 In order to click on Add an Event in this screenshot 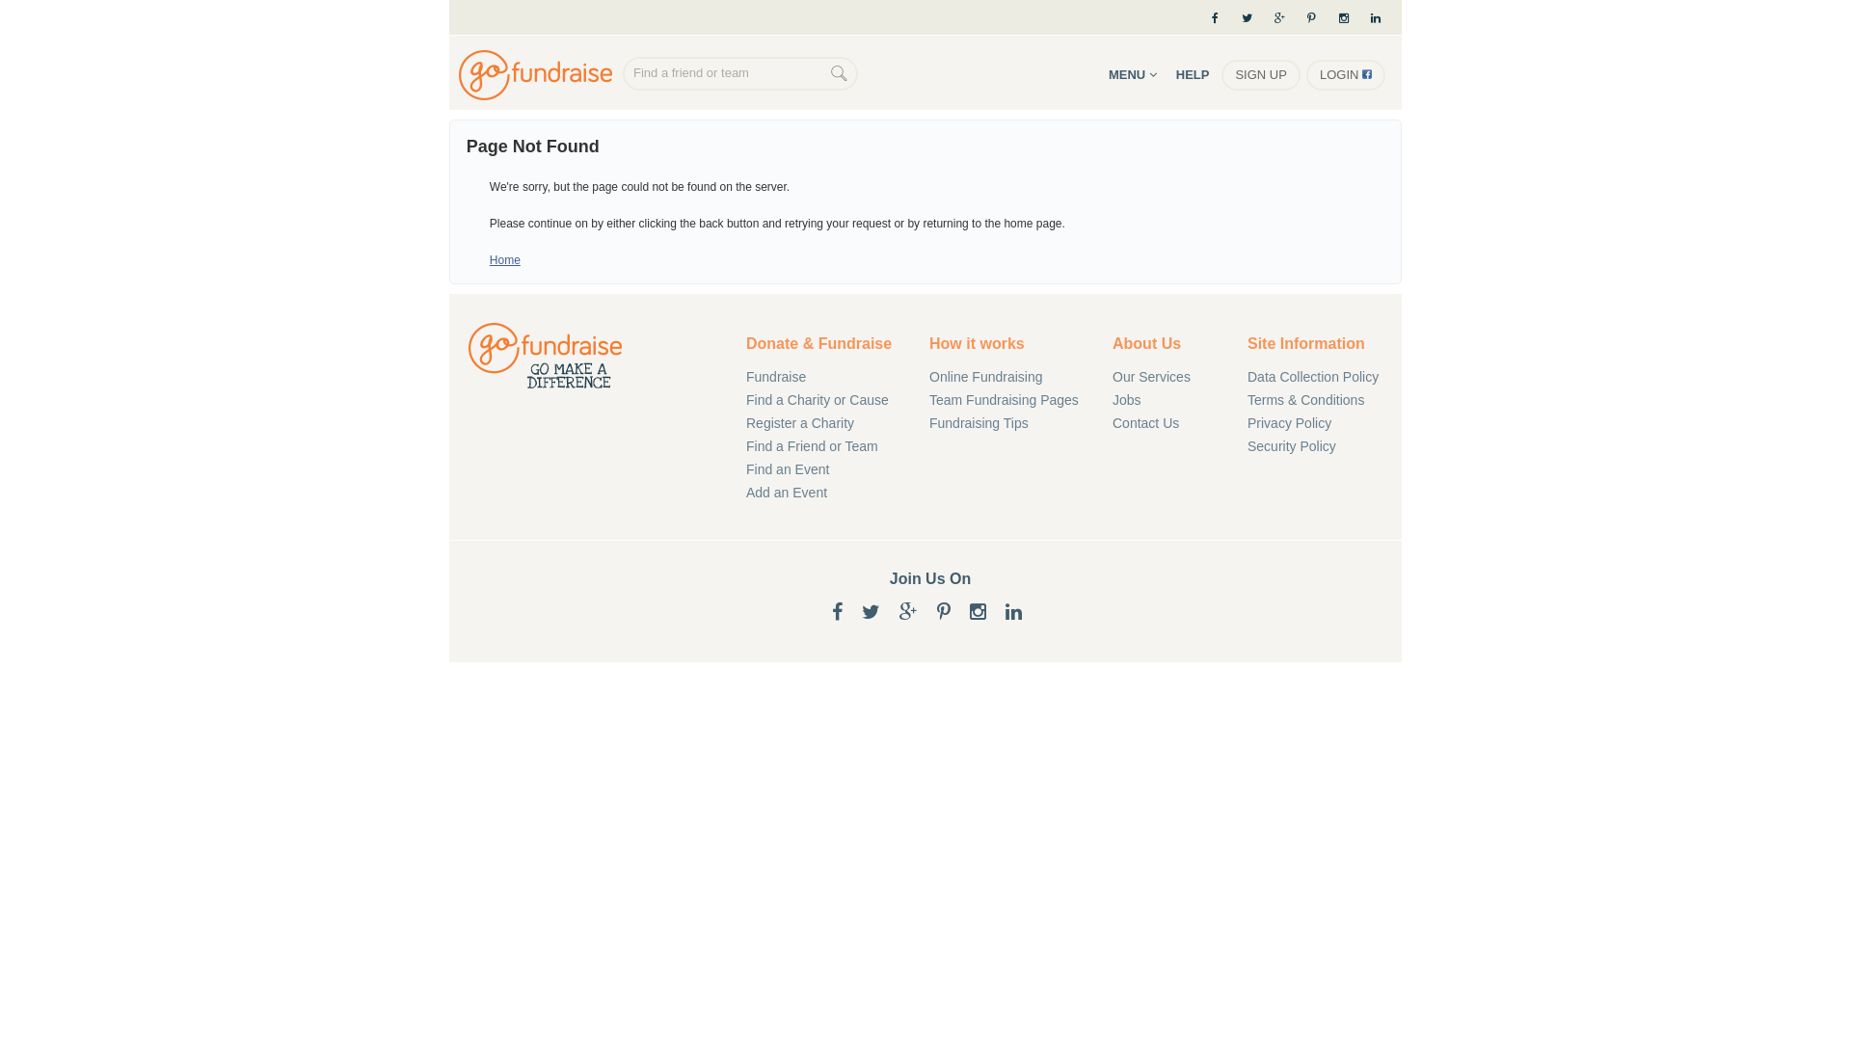, I will do `click(823, 493)`.